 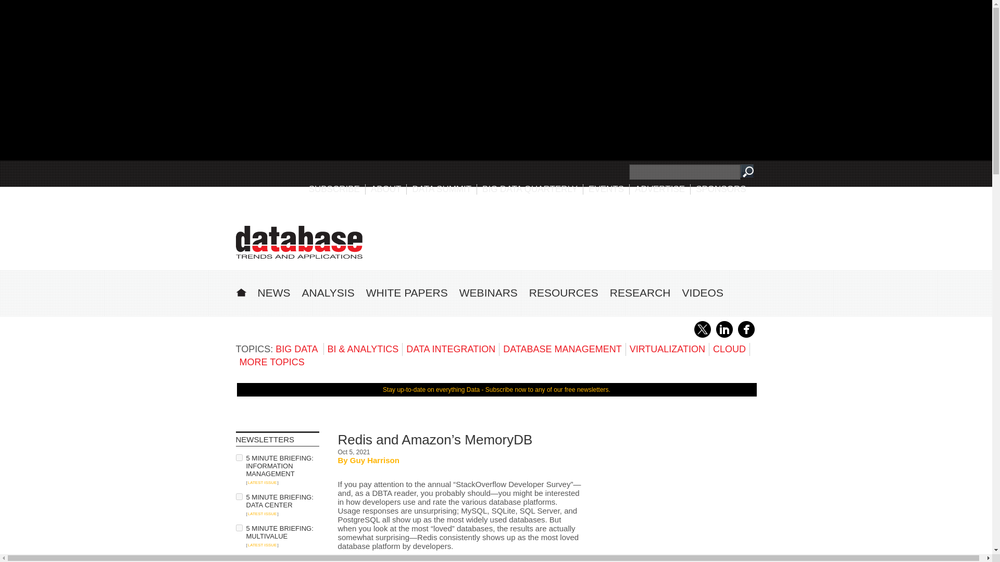 I want to click on BIG DATA QUARTERLY, so click(x=530, y=189).